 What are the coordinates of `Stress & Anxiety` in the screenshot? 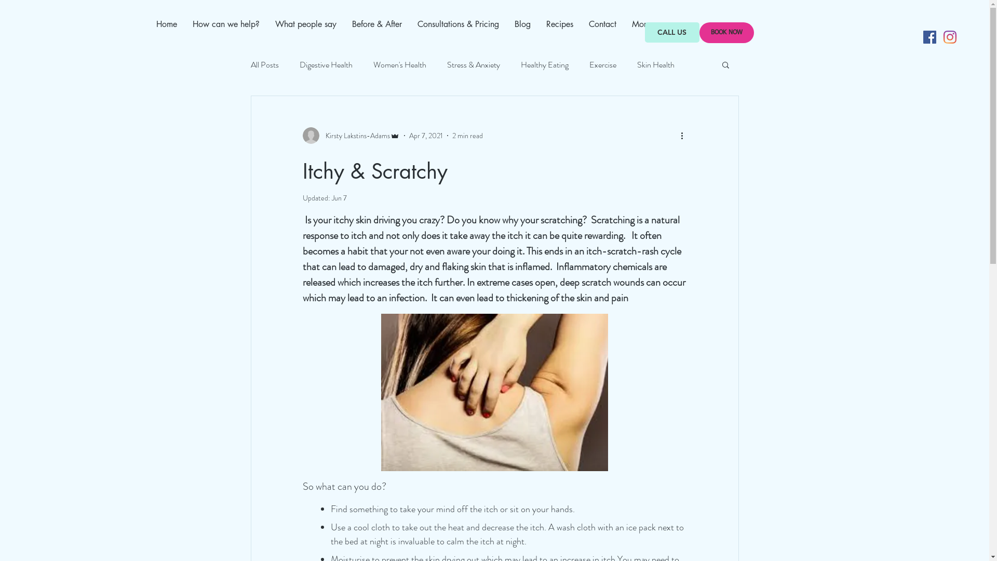 It's located at (473, 64).